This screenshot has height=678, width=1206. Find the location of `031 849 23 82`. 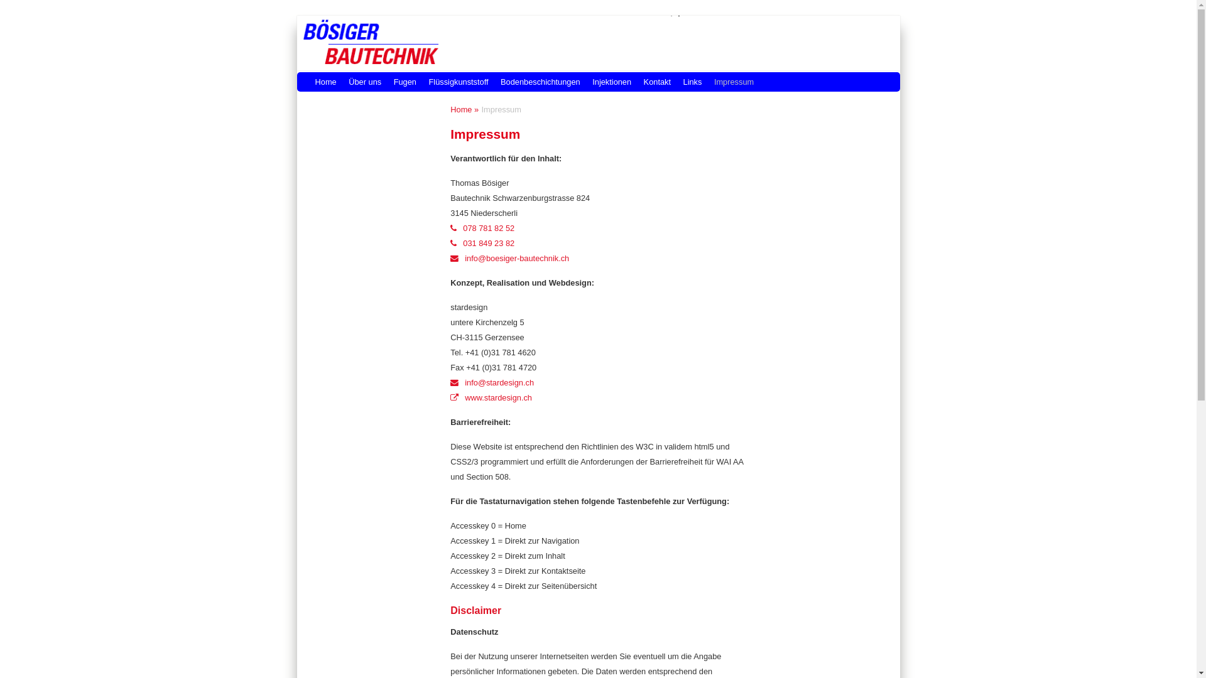

031 849 23 82 is located at coordinates (482, 244).